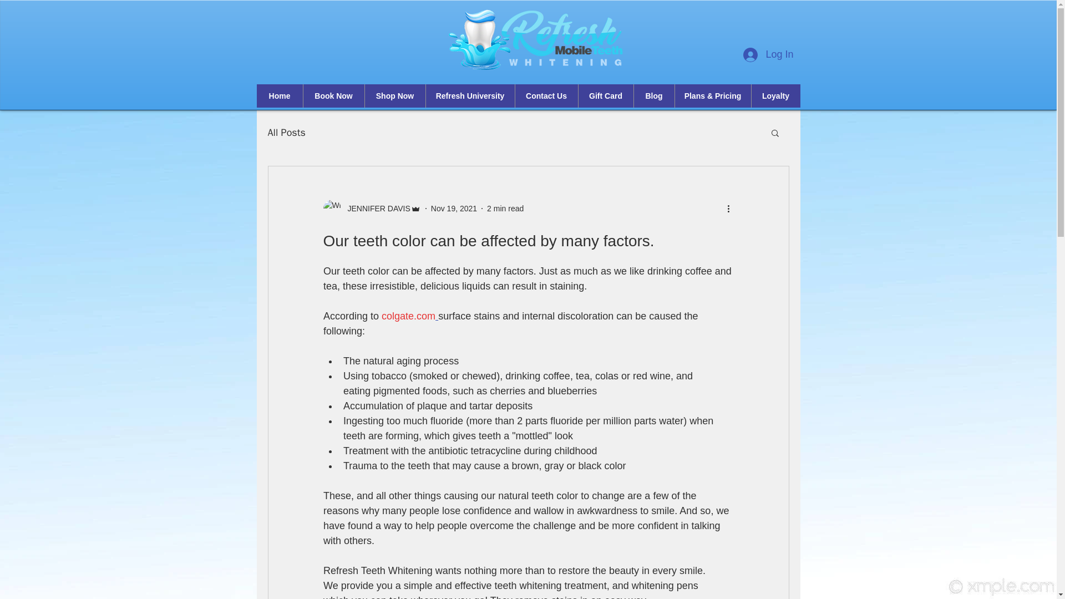 This screenshot has width=1065, height=599. I want to click on colgate.com, so click(408, 316).